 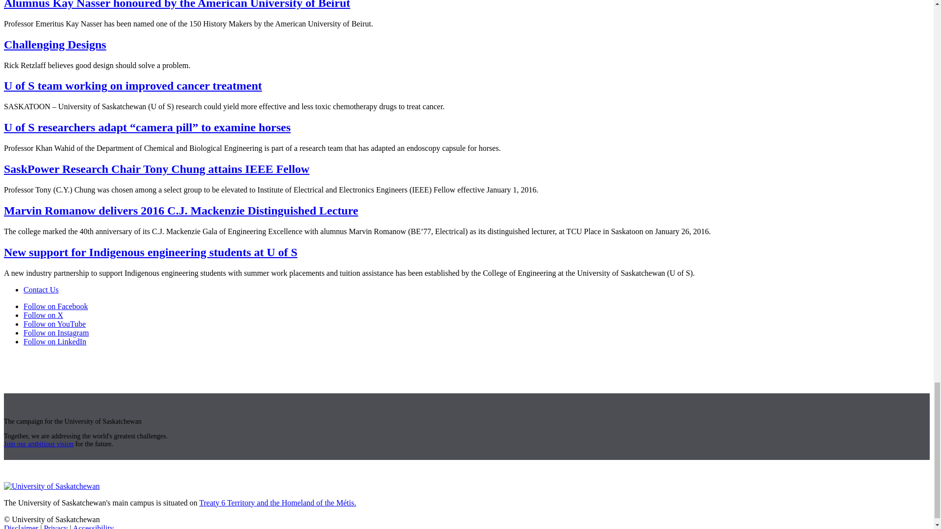 I want to click on Follow on LinkedIn, so click(x=55, y=342).